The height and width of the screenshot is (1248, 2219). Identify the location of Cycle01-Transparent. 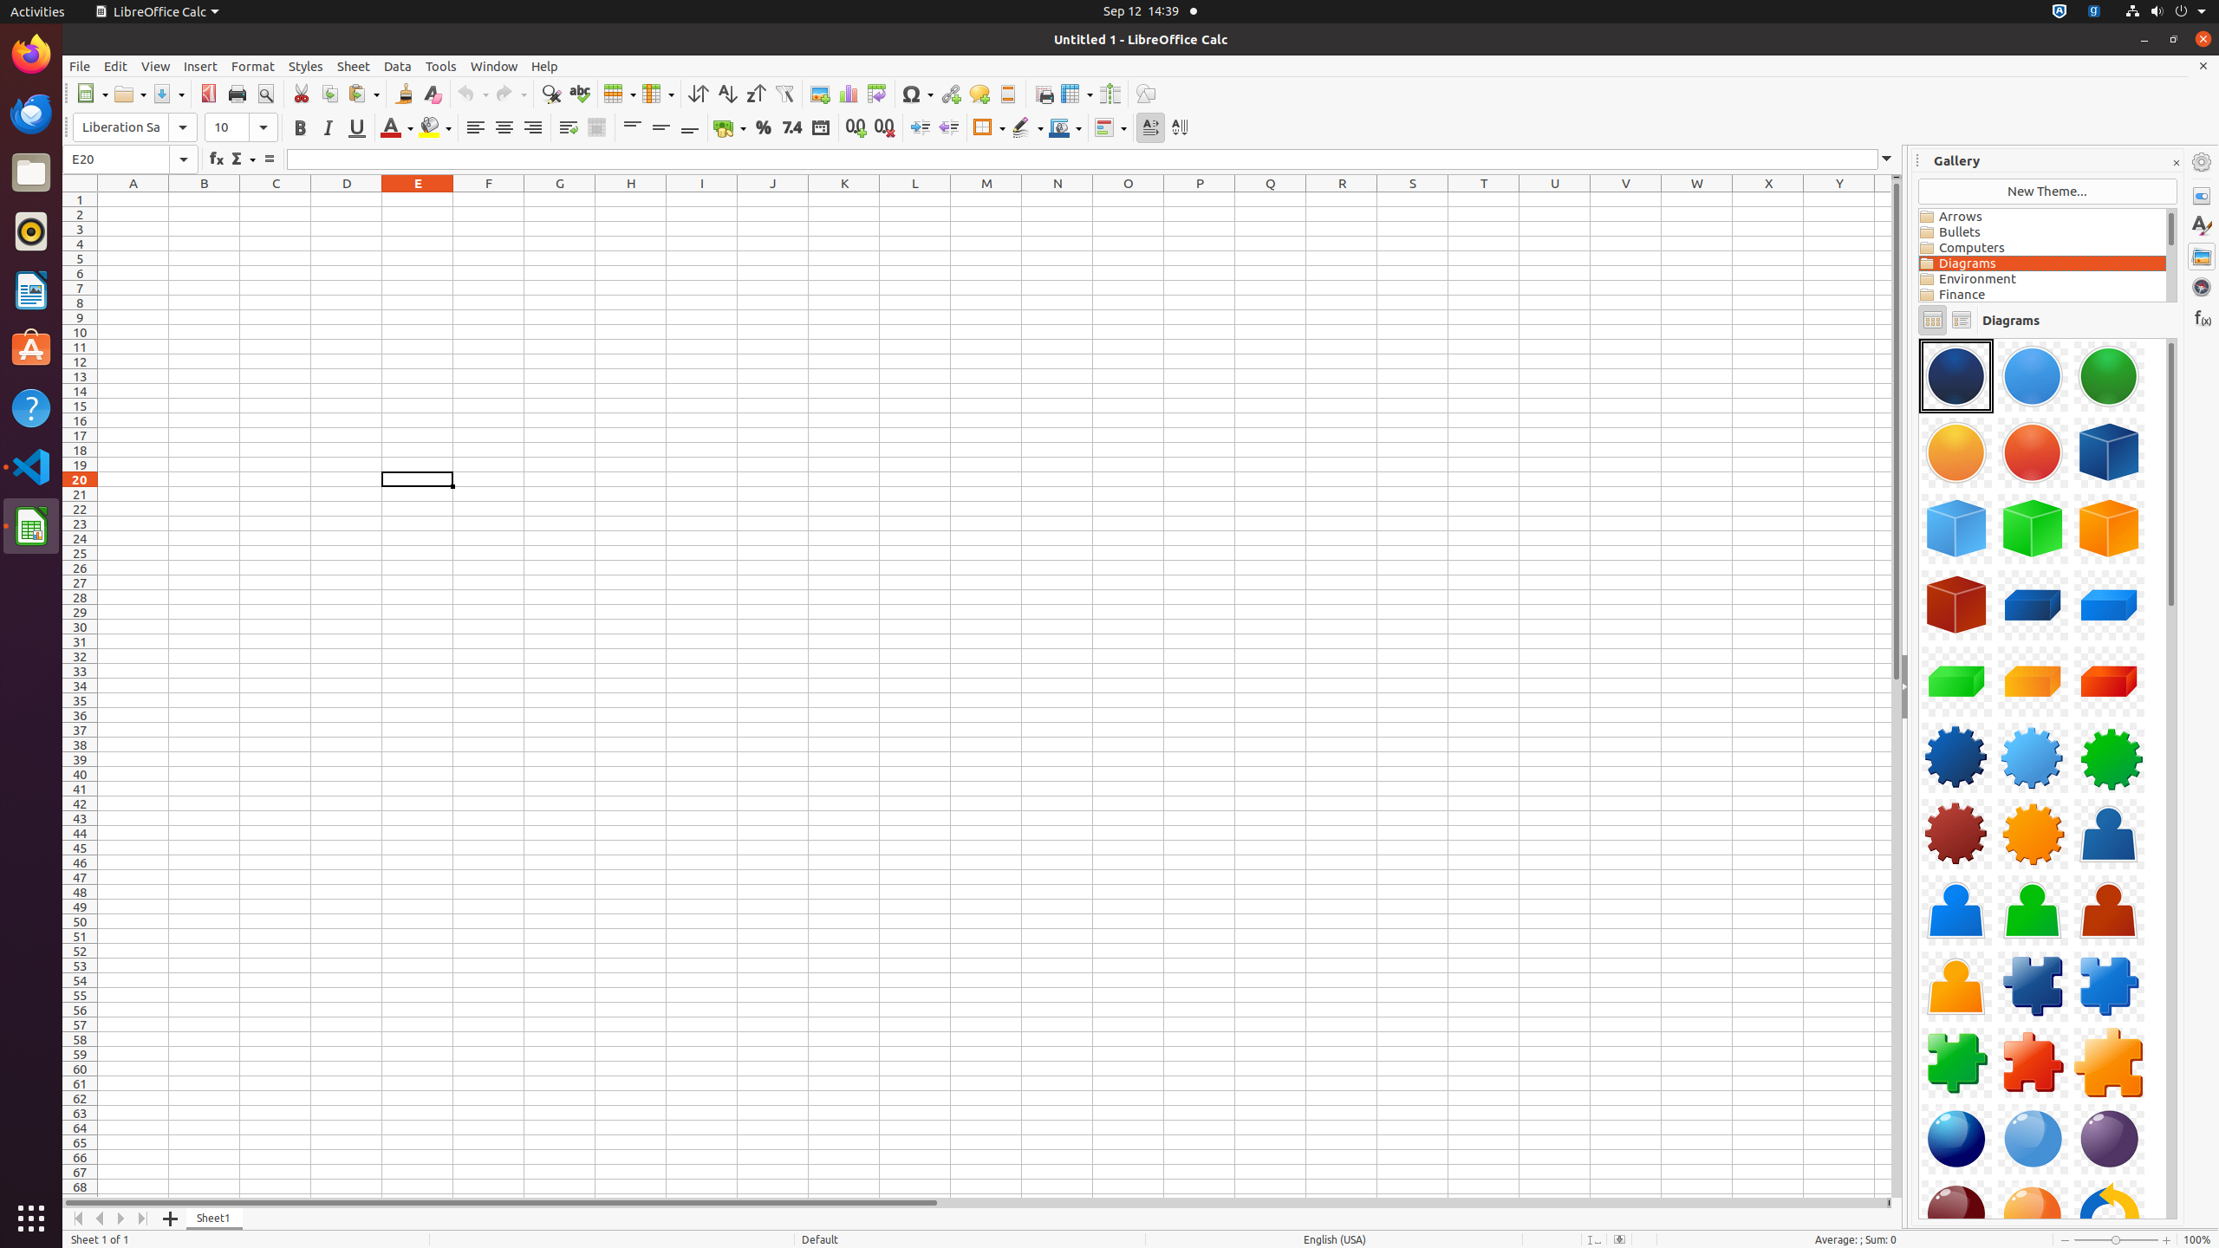
(1919, 338).